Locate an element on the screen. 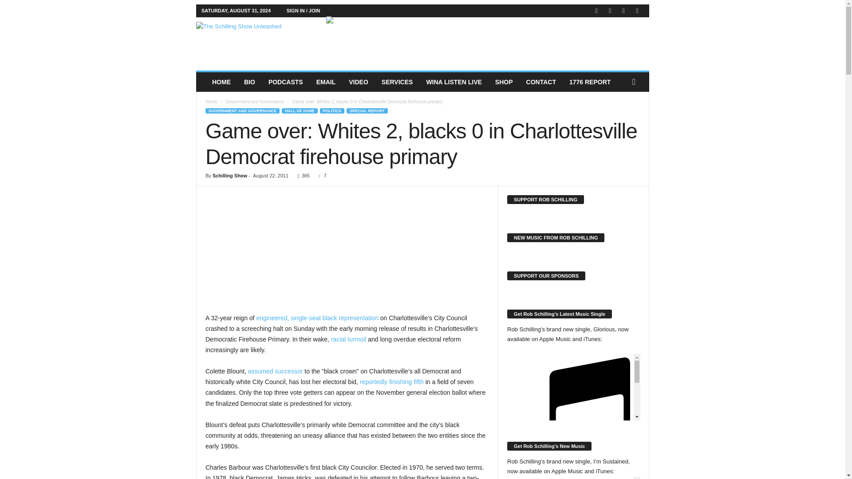  SERVICES is located at coordinates (397, 82).